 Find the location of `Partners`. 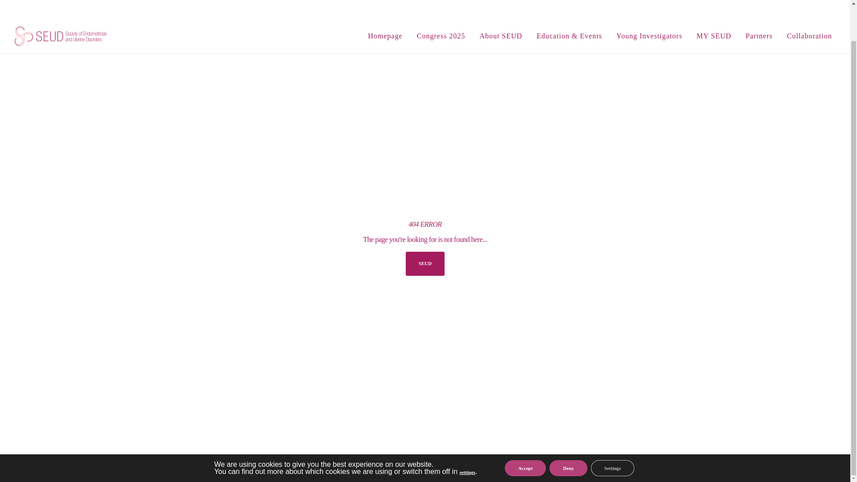

Partners is located at coordinates (759, 8).